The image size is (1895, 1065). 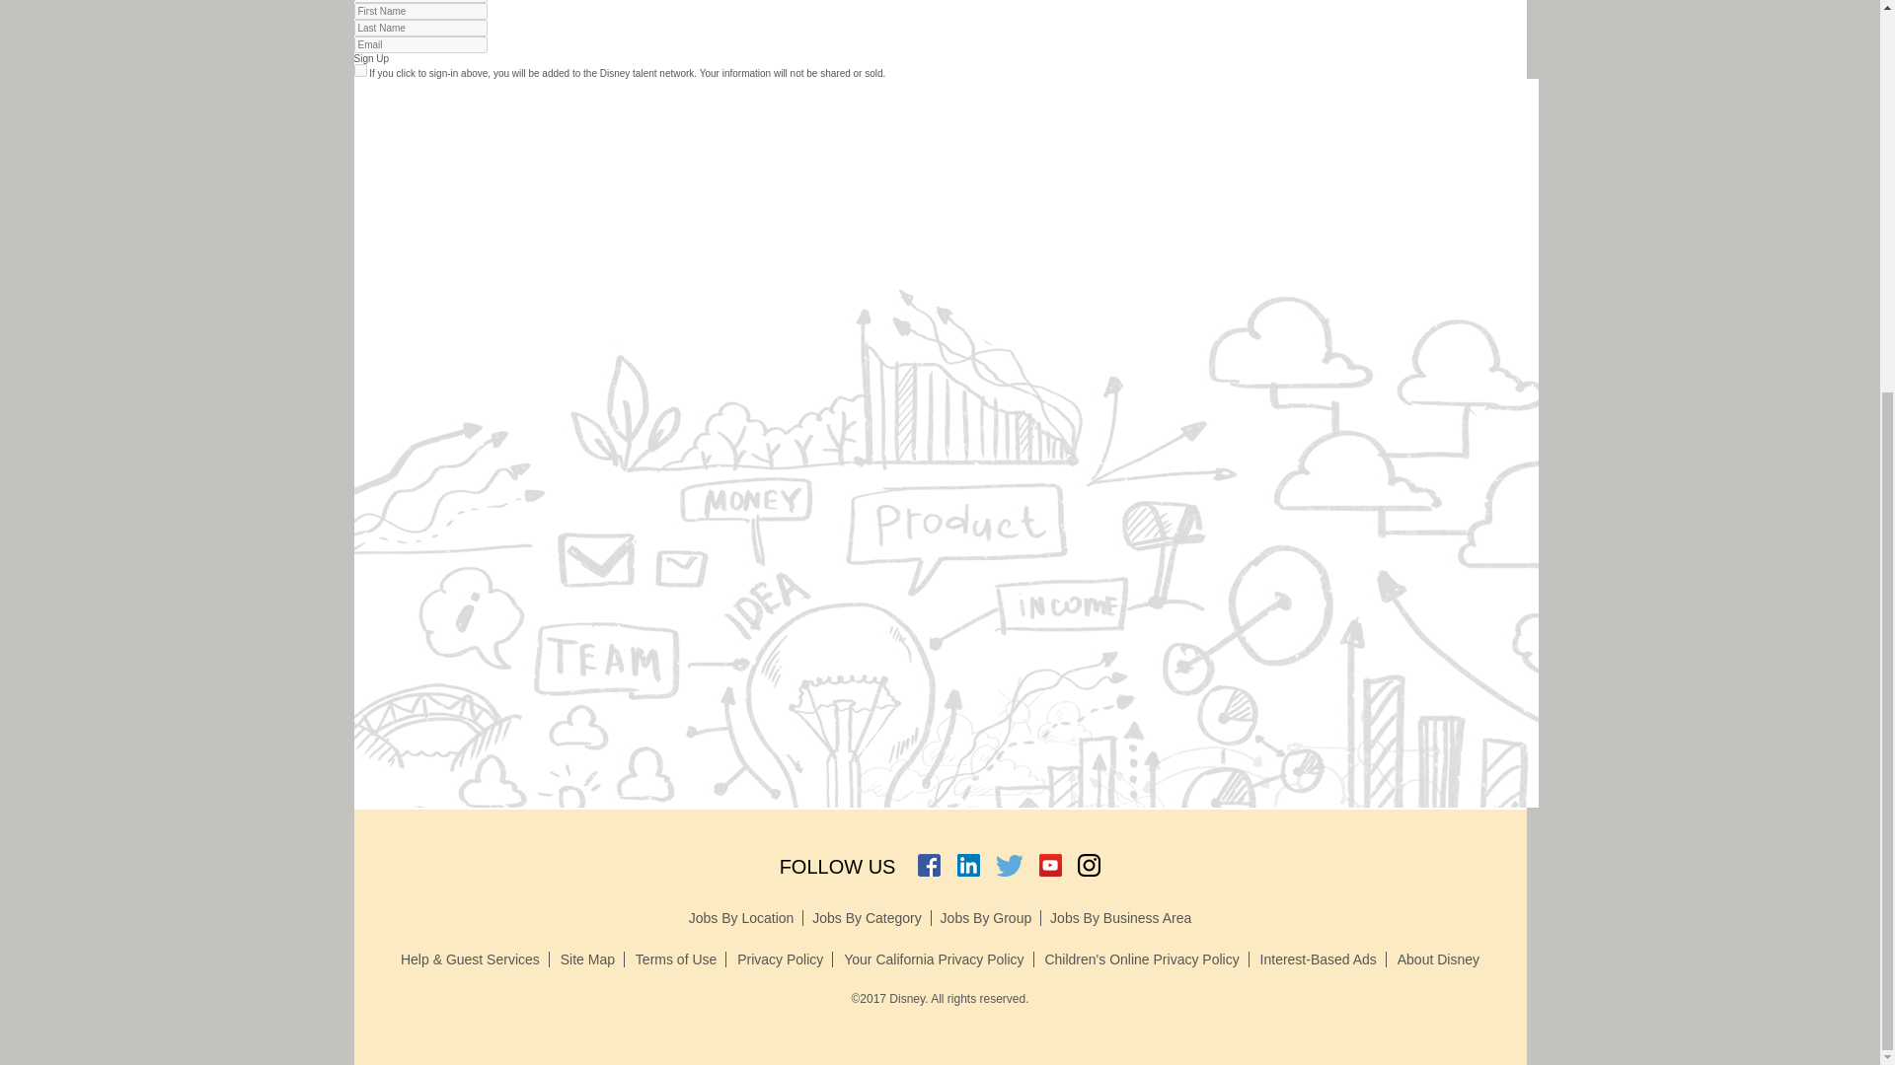 I want to click on Jobs By Group, so click(x=991, y=917).